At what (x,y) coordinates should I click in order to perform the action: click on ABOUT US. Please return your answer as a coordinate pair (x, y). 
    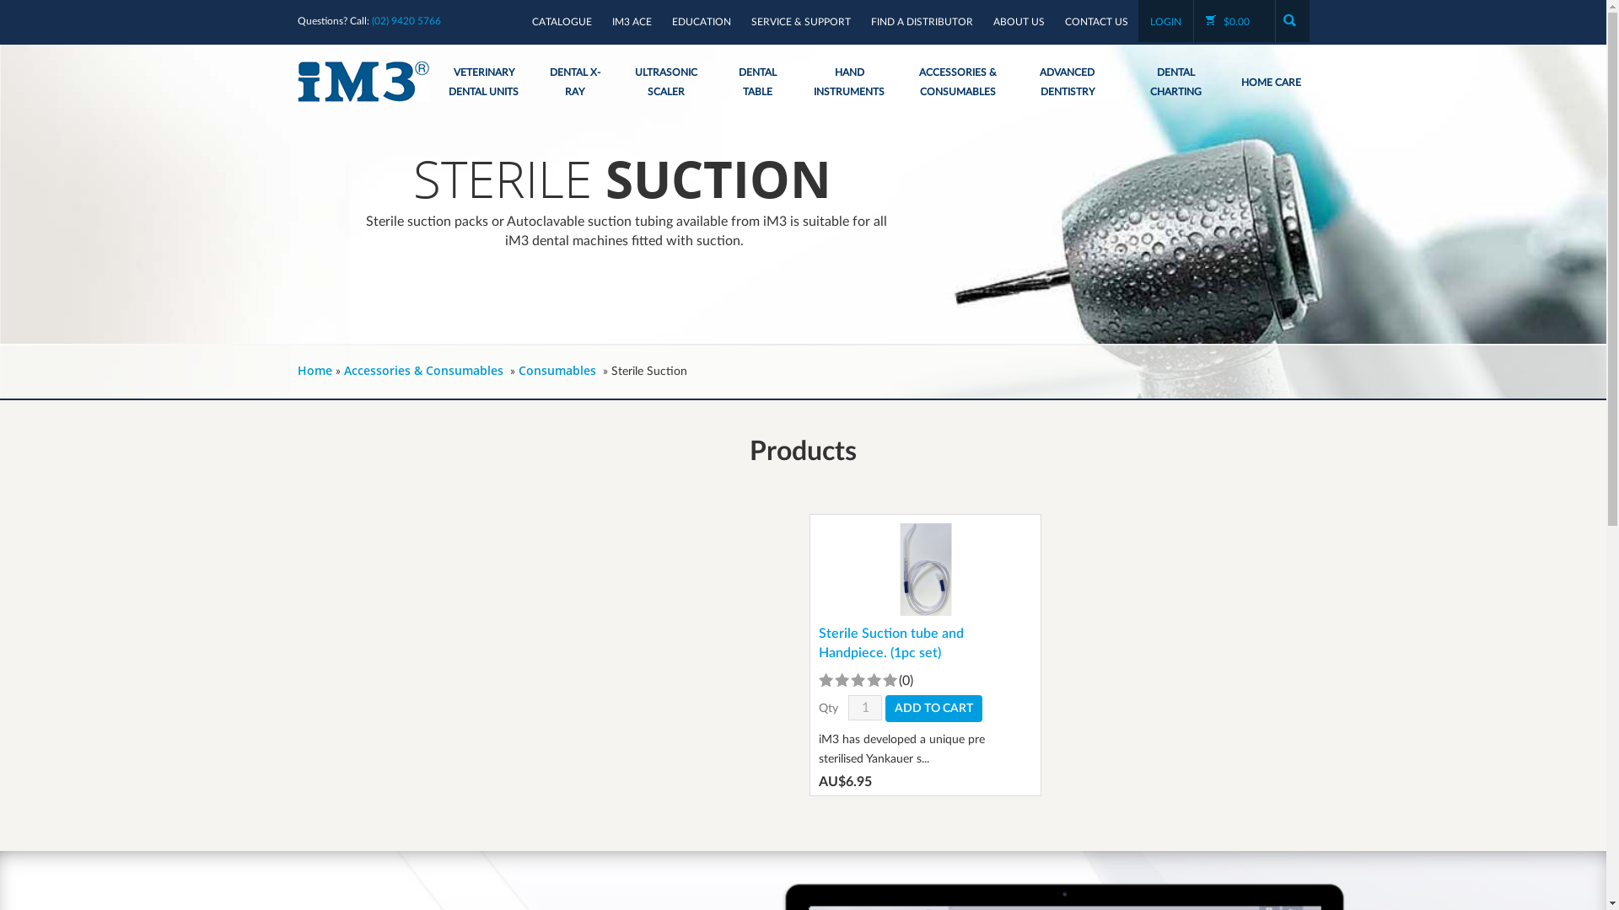
    Looking at the image, I should click on (1019, 22).